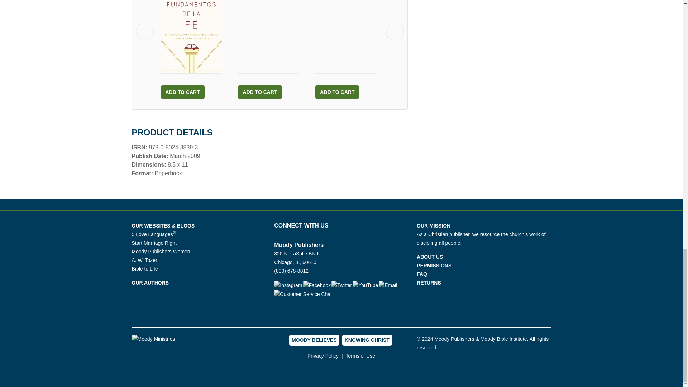 The height and width of the screenshot is (387, 688). I want to click on The 5 Love Languages, so click(154, 234).